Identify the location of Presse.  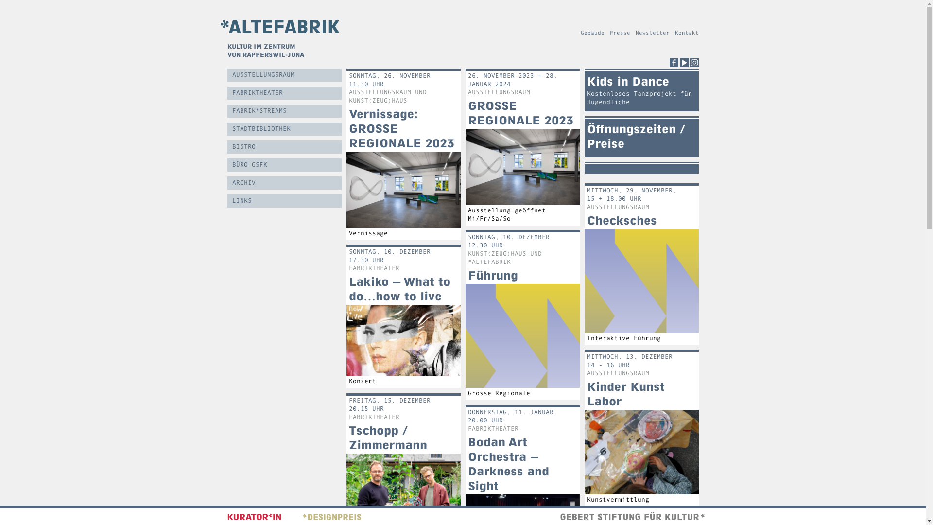
(620, 33).